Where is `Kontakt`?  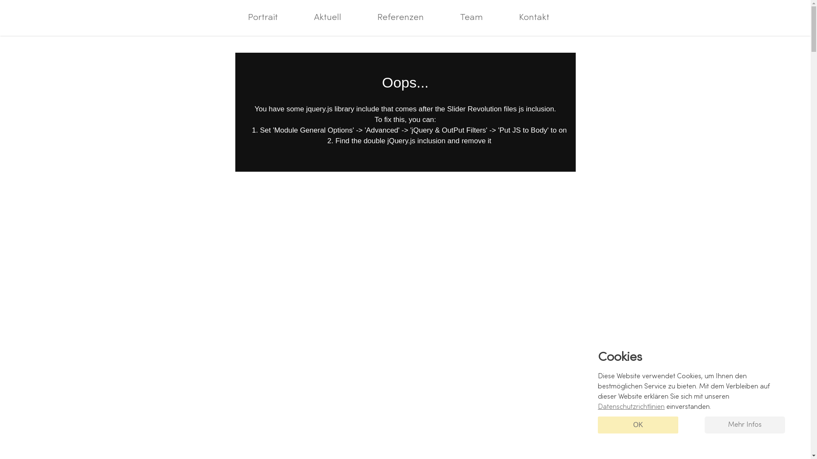
Kontakt is located at coordinates (534, 18).